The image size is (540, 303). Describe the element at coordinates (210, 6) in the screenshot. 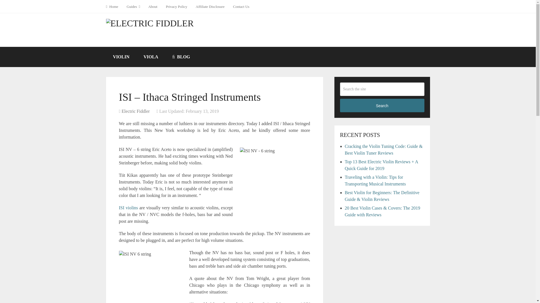

I see `Affiliate Disclosure` at that location.